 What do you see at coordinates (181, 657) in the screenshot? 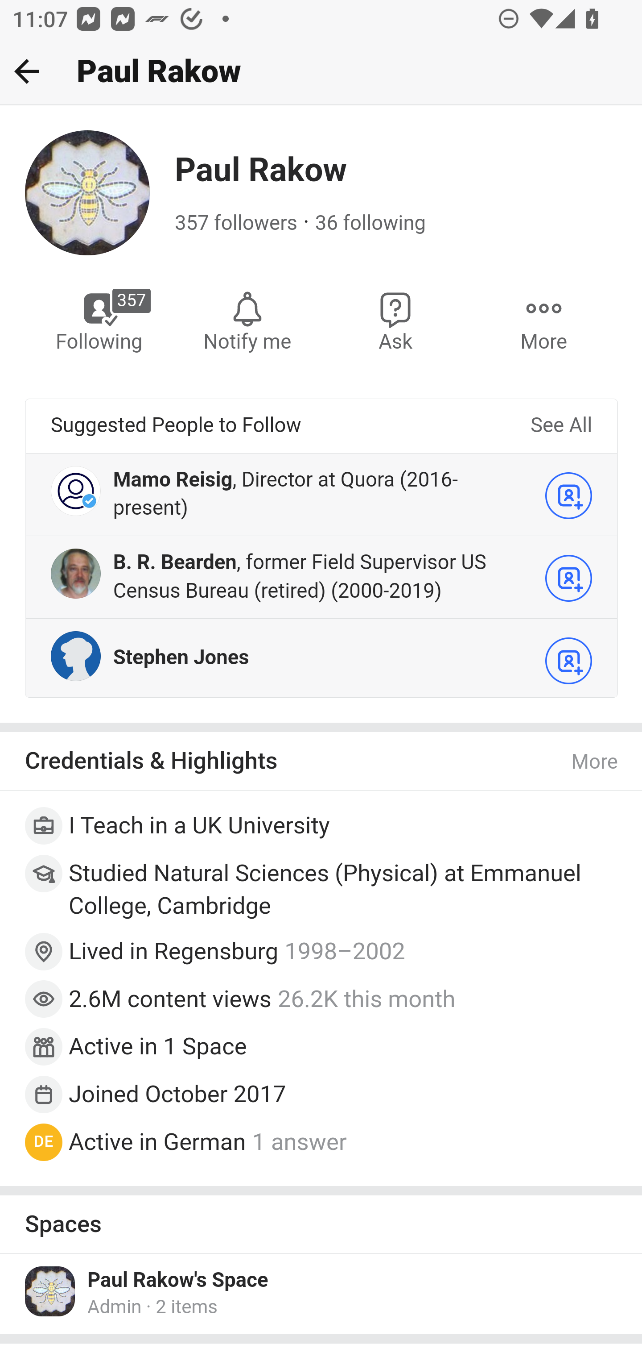
I see `Stephen Jones` at bounding box center [181, 657].